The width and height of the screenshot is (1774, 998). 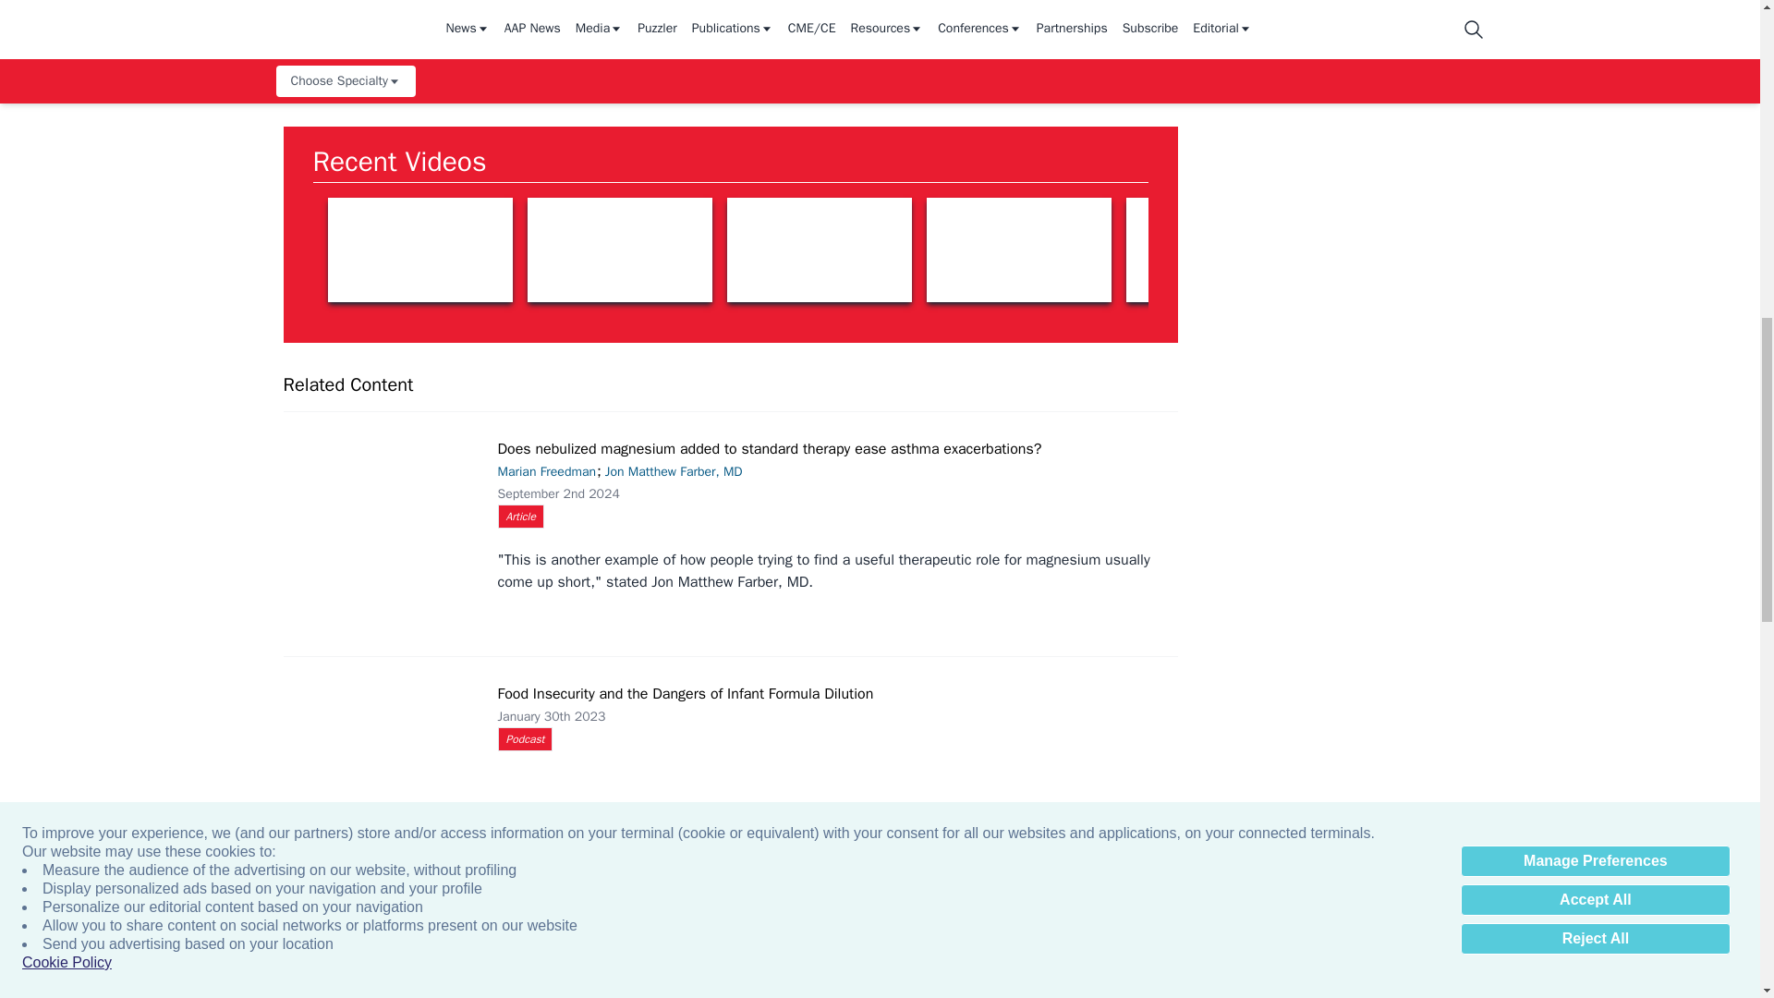 I want to click on 3 KOLs are featured in this series., so click(x=1018, y=249).